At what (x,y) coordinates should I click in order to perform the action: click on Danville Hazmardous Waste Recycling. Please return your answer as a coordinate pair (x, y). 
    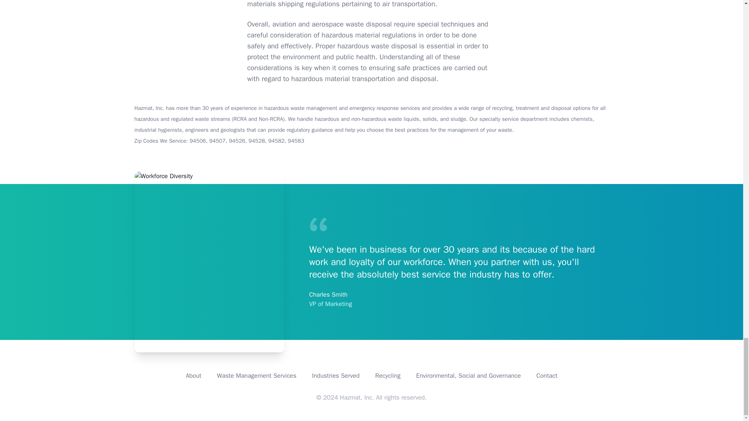
    Looking at the image, I should click on (388, 376).